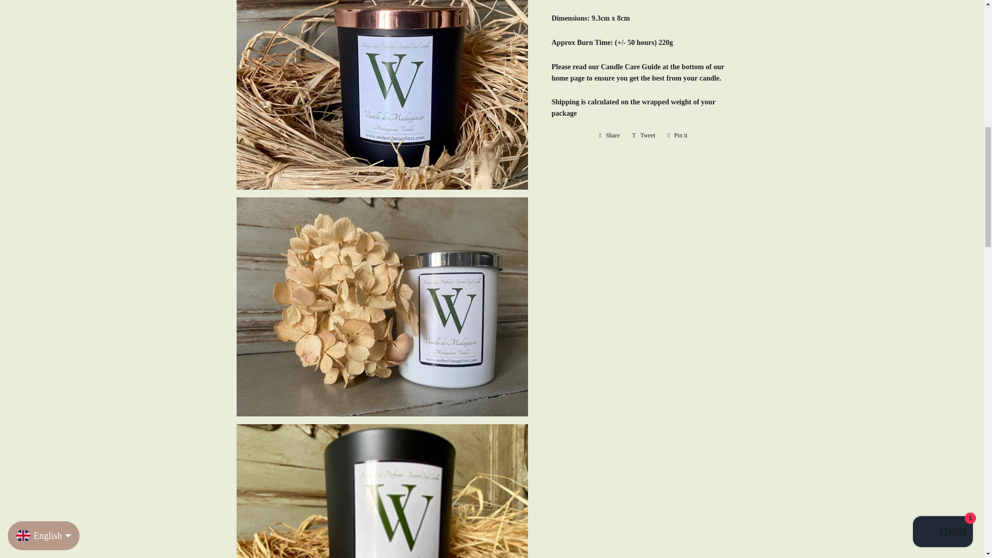 This screenshot has width=992, height=558. Describe the element at coordinates (610, 135) in the screenshot. I see `Share on Facebook` at that location.